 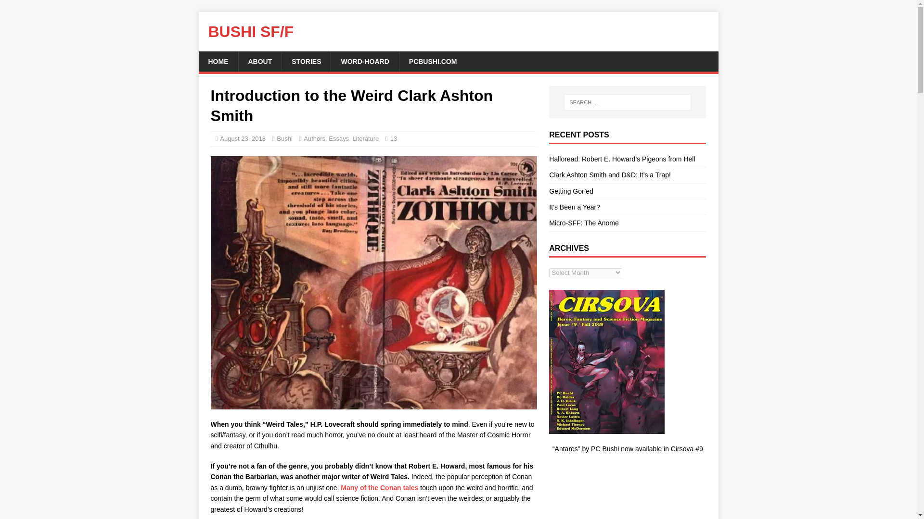 I want to click on STORIES, so click(x=306, y=62).